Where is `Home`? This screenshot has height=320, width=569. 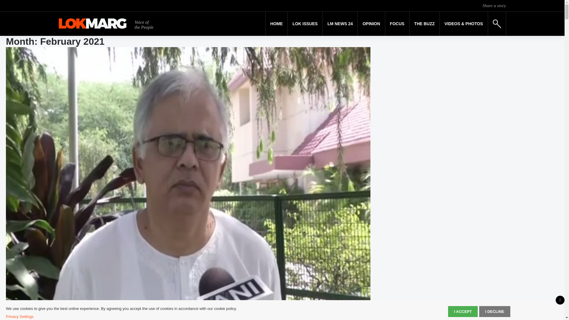
Home is located at coordinates (276, 24).